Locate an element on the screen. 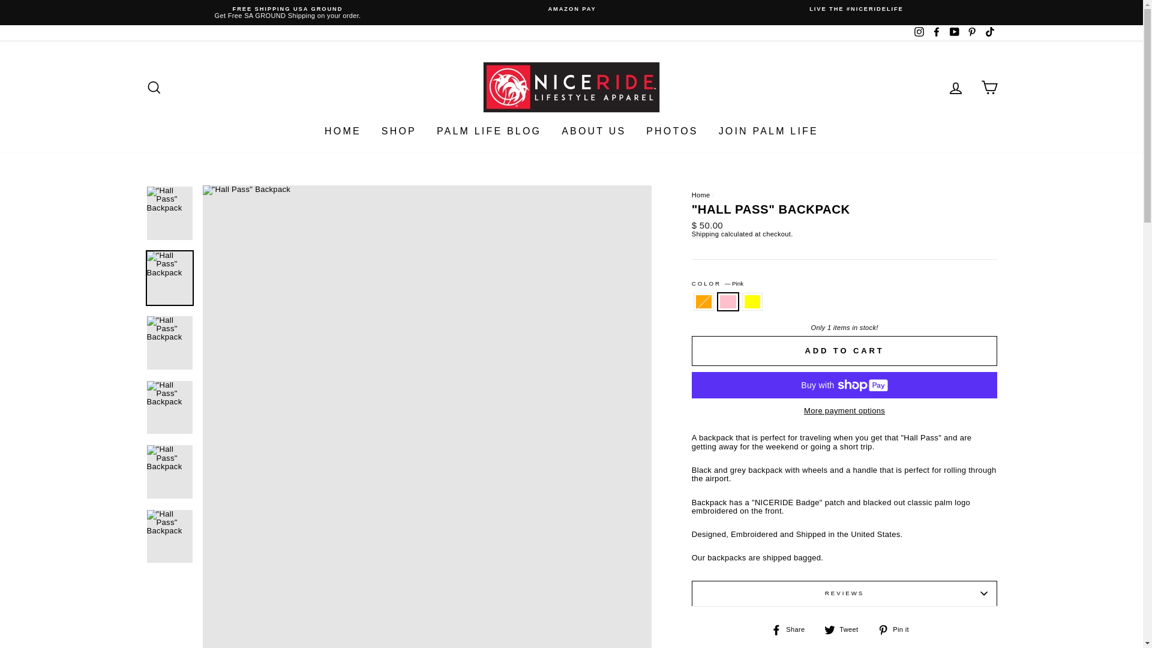 The image size is (1152, 648). Pin on Pinterest is located at coordinates (898, 629).